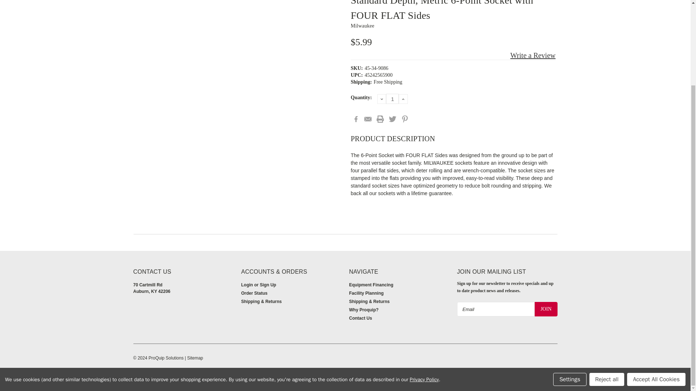 The width and height of the screenshot is (696, 391). Describe the element at coordinates (546, 309) in the screenshot. I see `Join` at that location.